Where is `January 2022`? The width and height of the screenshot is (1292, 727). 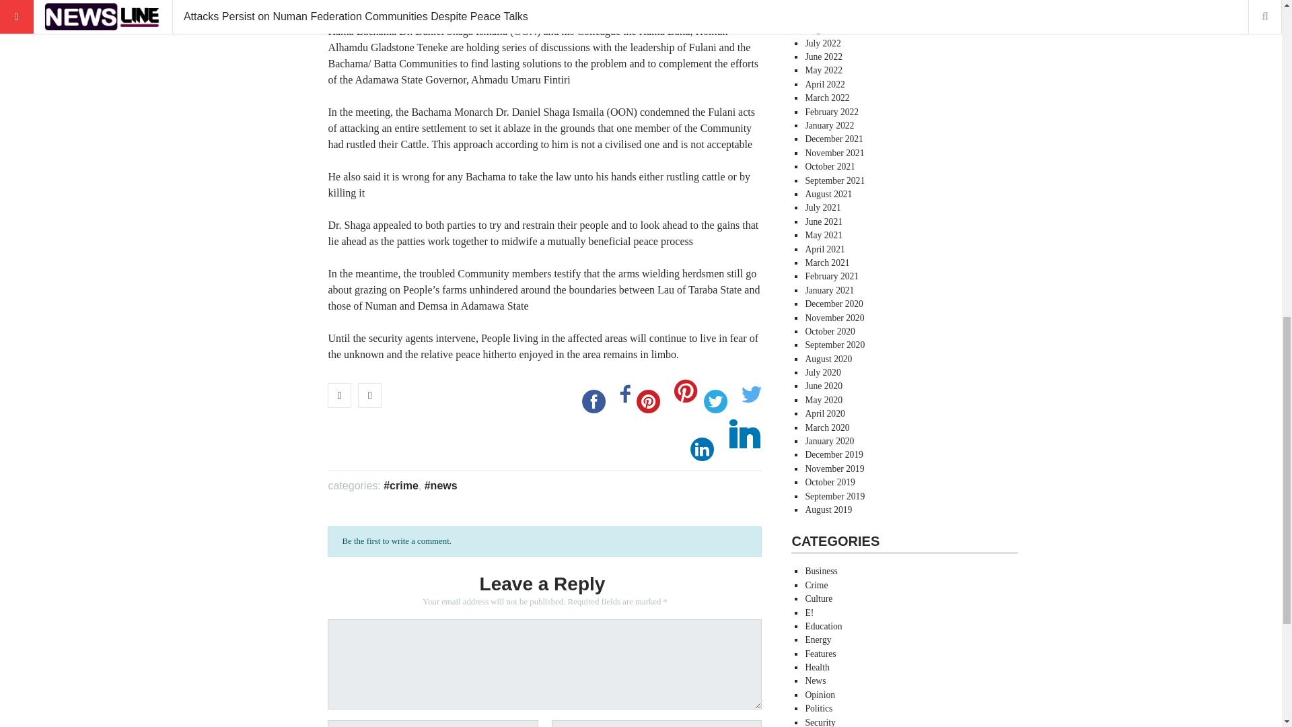 January 2022 is located at coordinates (829, 125).